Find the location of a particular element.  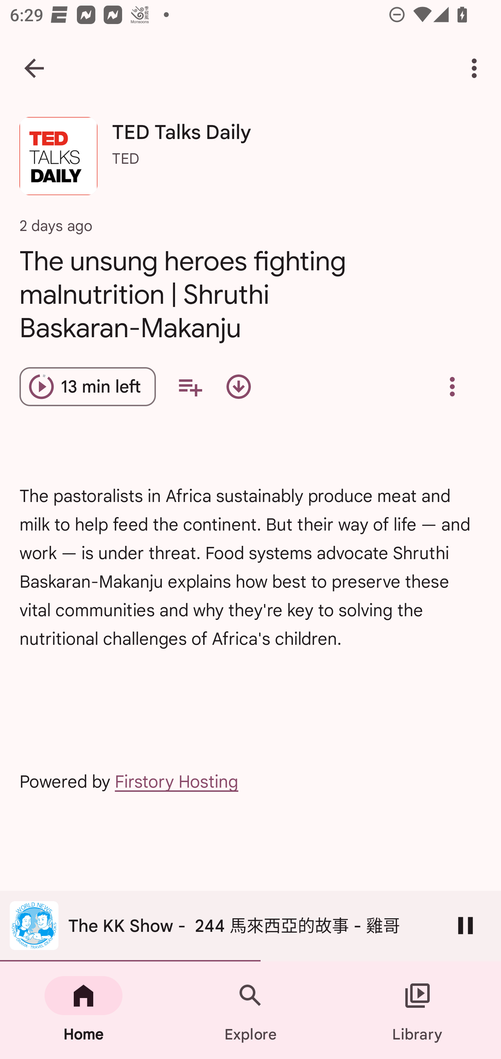

Add to your queue is located at coordinates (190, 387).